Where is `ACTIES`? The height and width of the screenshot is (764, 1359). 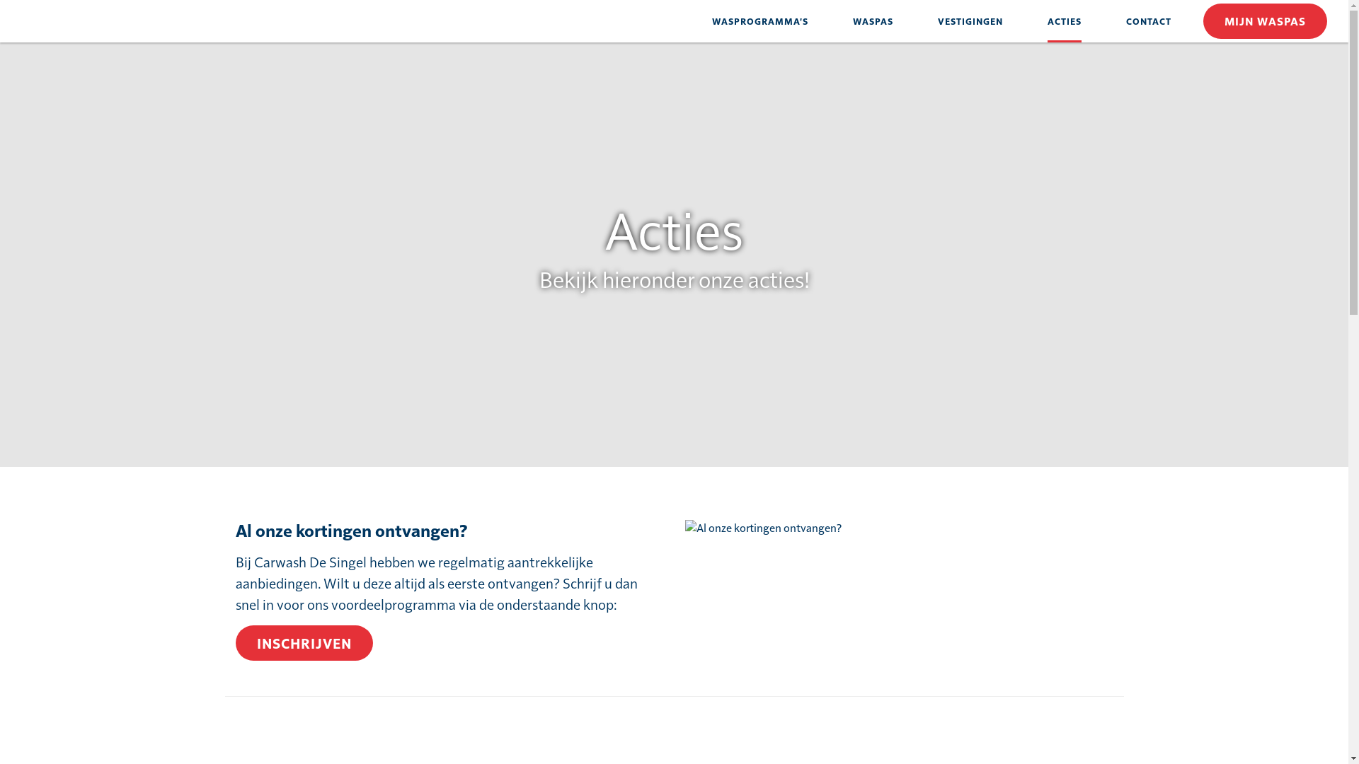 ACTIES is located at coordinates (1065, 21).